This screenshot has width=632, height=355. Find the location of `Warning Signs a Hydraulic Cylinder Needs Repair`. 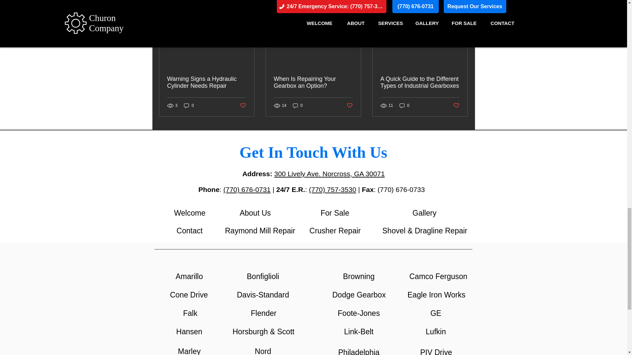

Warning Signs a Hydraulic Cylinder Needs Repair is located at coordinates (207, 83).